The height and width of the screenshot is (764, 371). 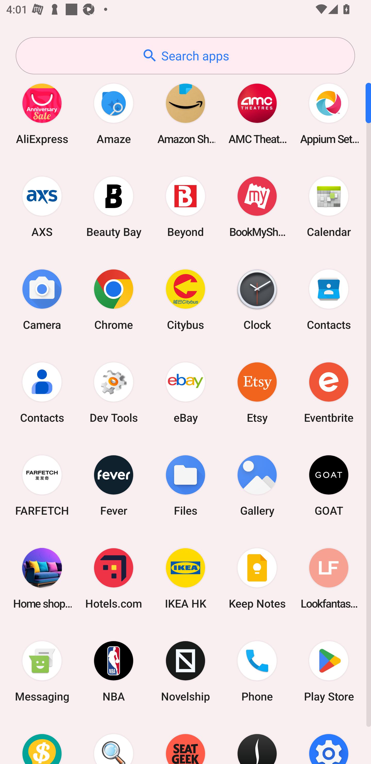 What do you see at coordinates (185, 114) in the screenshot?
I see `Amazon Shopping` at bounding box center [185, 114].